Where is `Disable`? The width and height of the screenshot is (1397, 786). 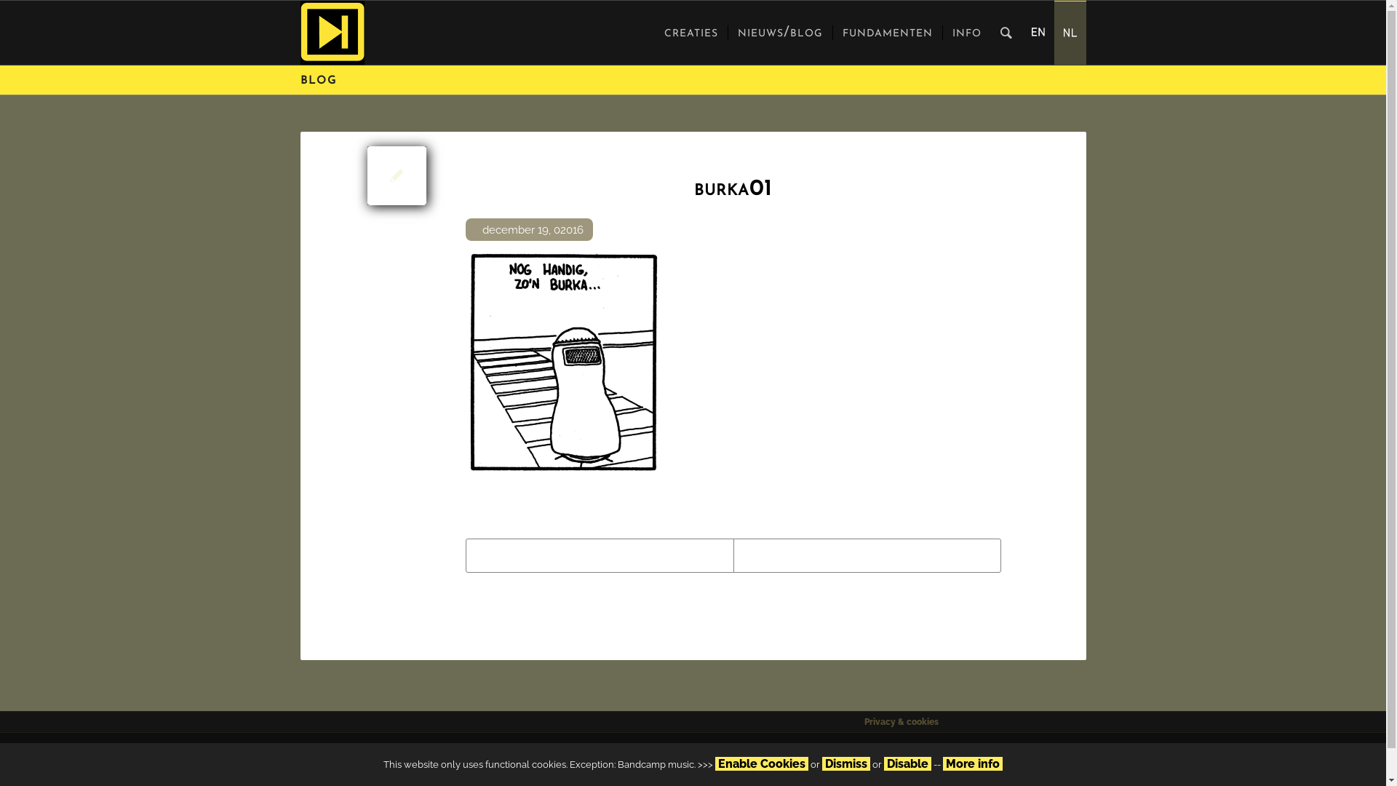 Disable is located at coordinates (908, 764).